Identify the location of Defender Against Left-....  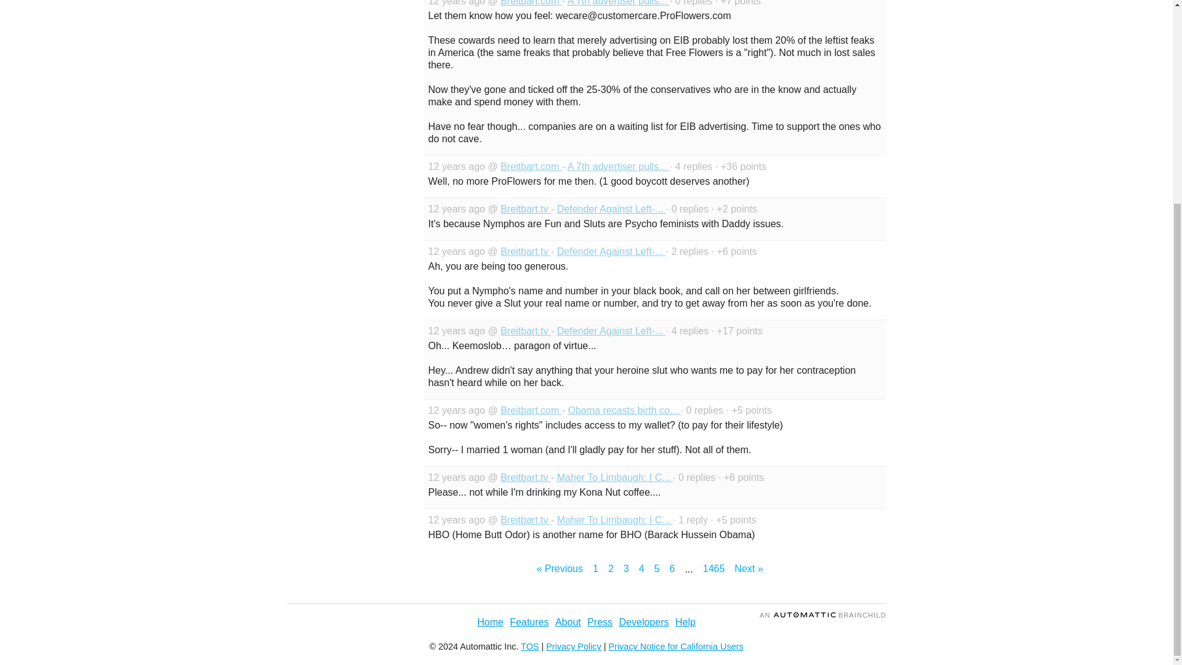
(611, 331).